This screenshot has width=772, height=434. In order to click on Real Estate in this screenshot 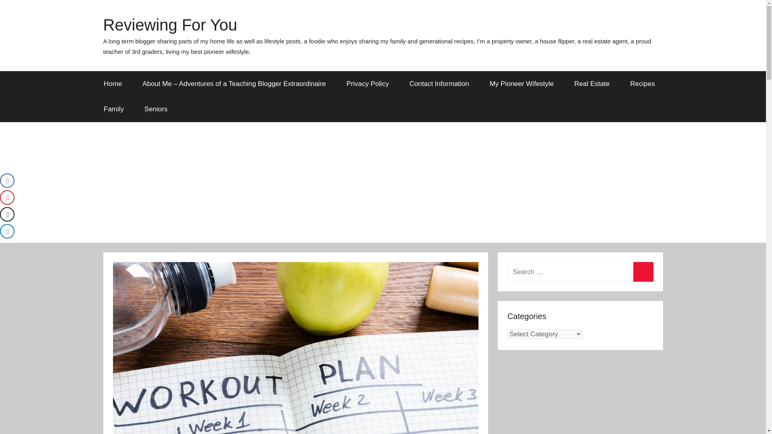, I will do `click(592, 84)`.